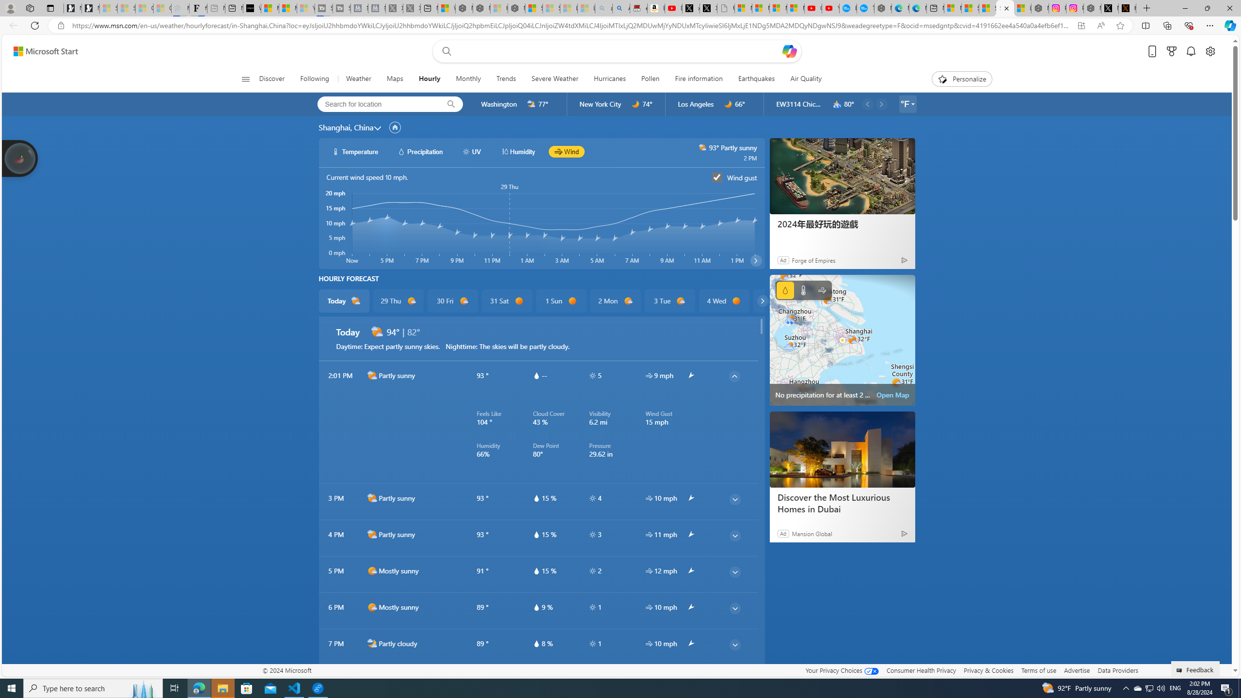 Image resolution: width=1241 pixels, height=698 pixels. Describe the element at coordinates (757, 79) in the screenshot. I see `Earthquakes` at that location.